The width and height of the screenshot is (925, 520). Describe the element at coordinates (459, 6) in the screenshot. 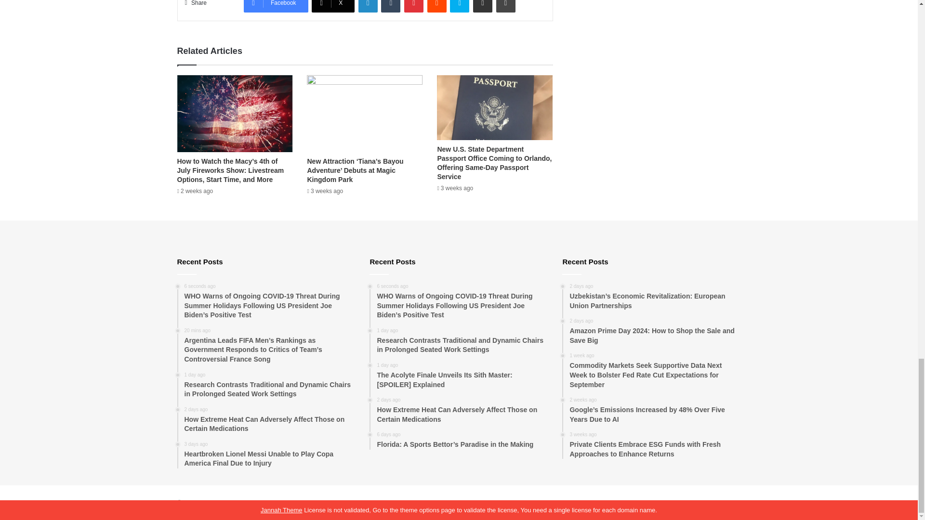

I see `Skype` at that location.